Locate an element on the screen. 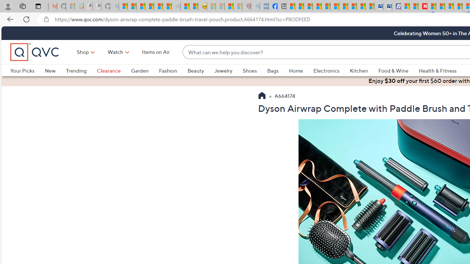 The width and height of the screenshot is (470, 264). Beauty is located at coordinates (195, 70).